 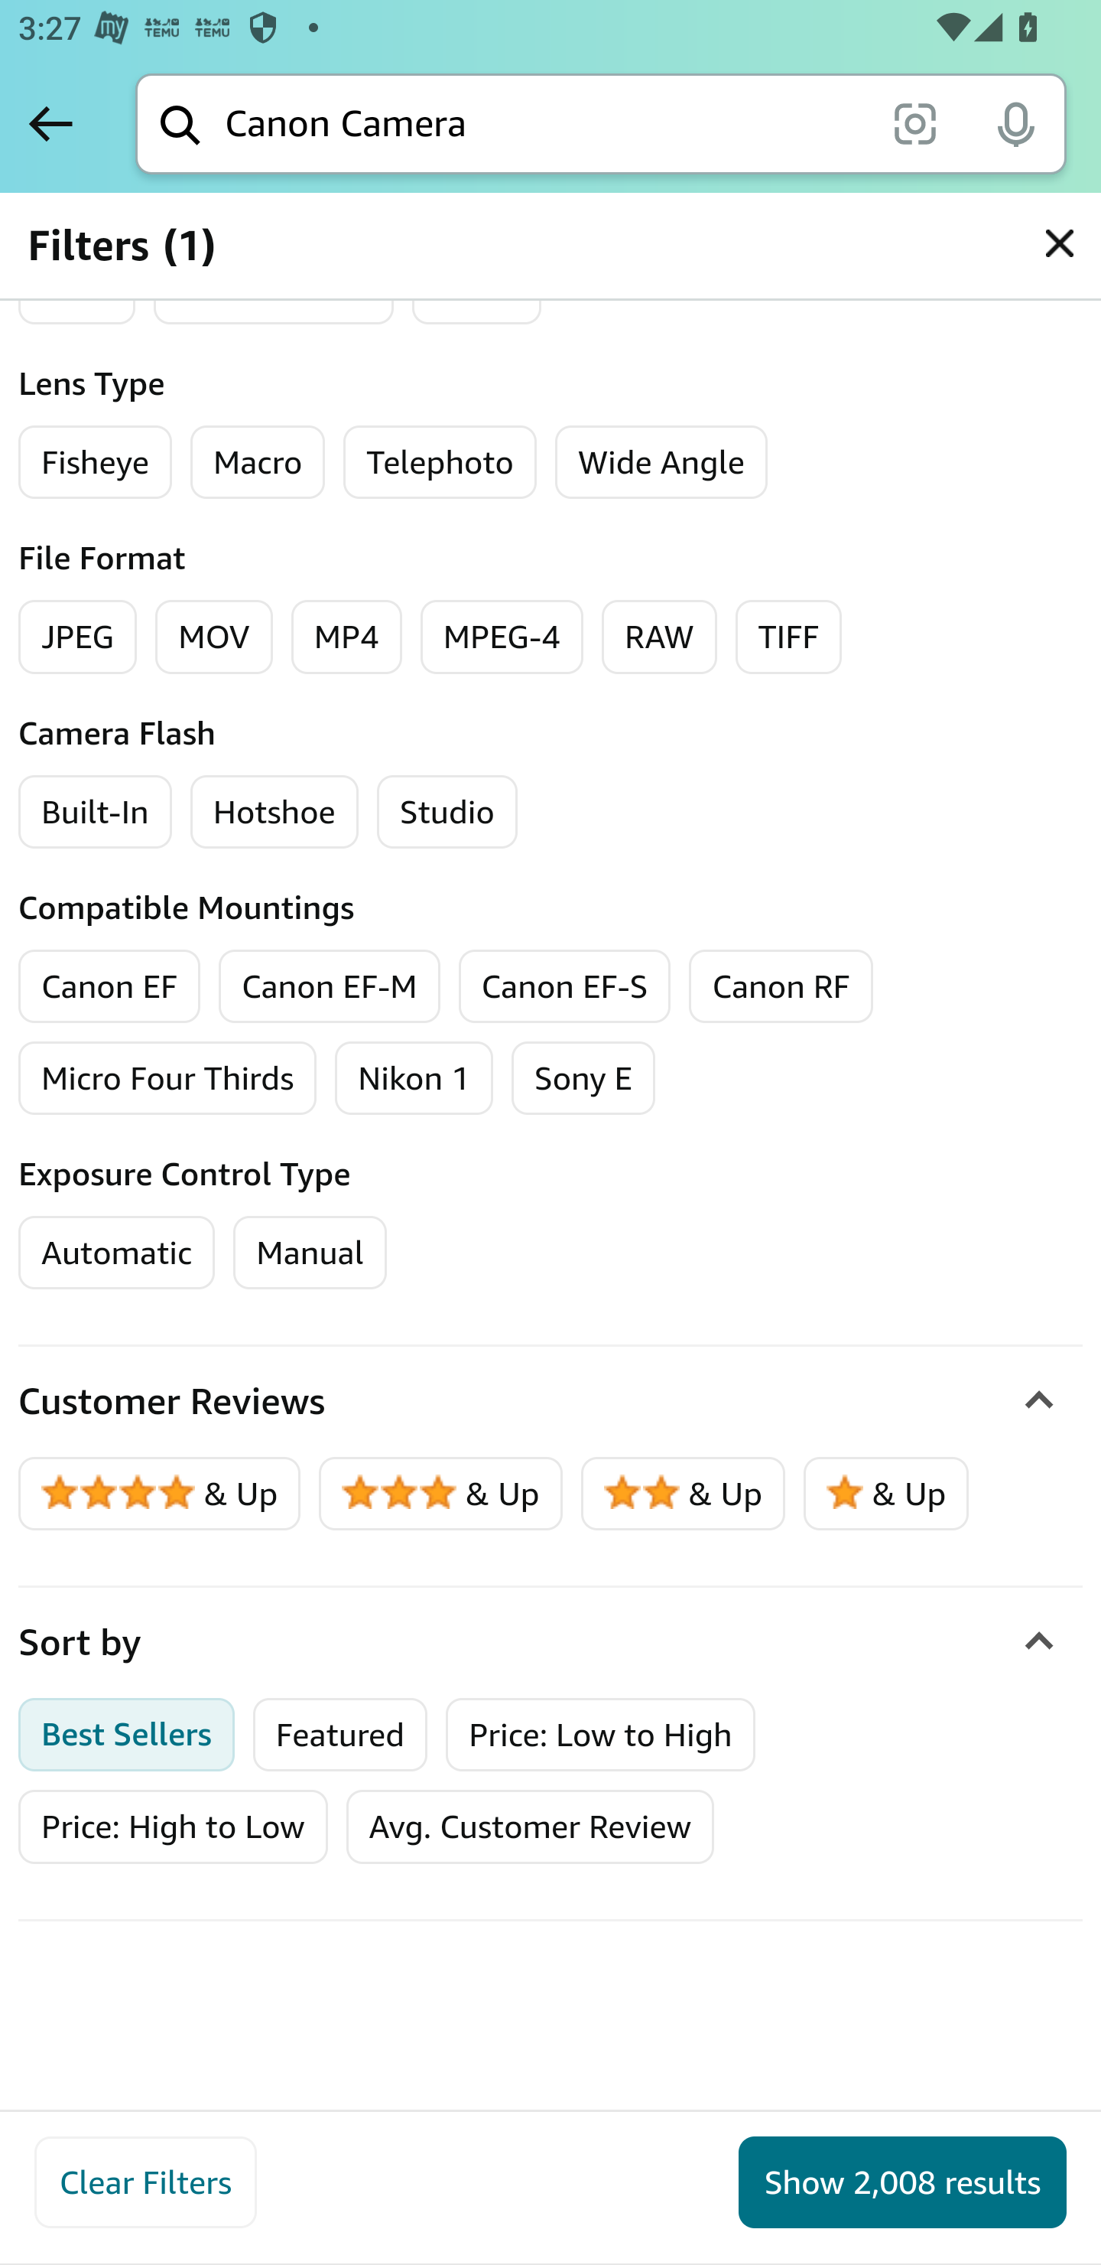 What do you see at coordinates (502, 637) in the screenshot?
I see `MPEG-4` at bounding box center [502, 637].